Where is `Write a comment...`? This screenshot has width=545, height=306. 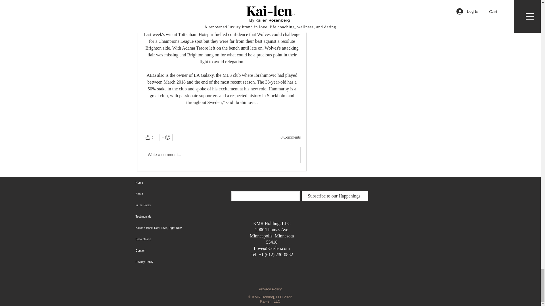 Write a comment... is located at coordinates (221, 155).